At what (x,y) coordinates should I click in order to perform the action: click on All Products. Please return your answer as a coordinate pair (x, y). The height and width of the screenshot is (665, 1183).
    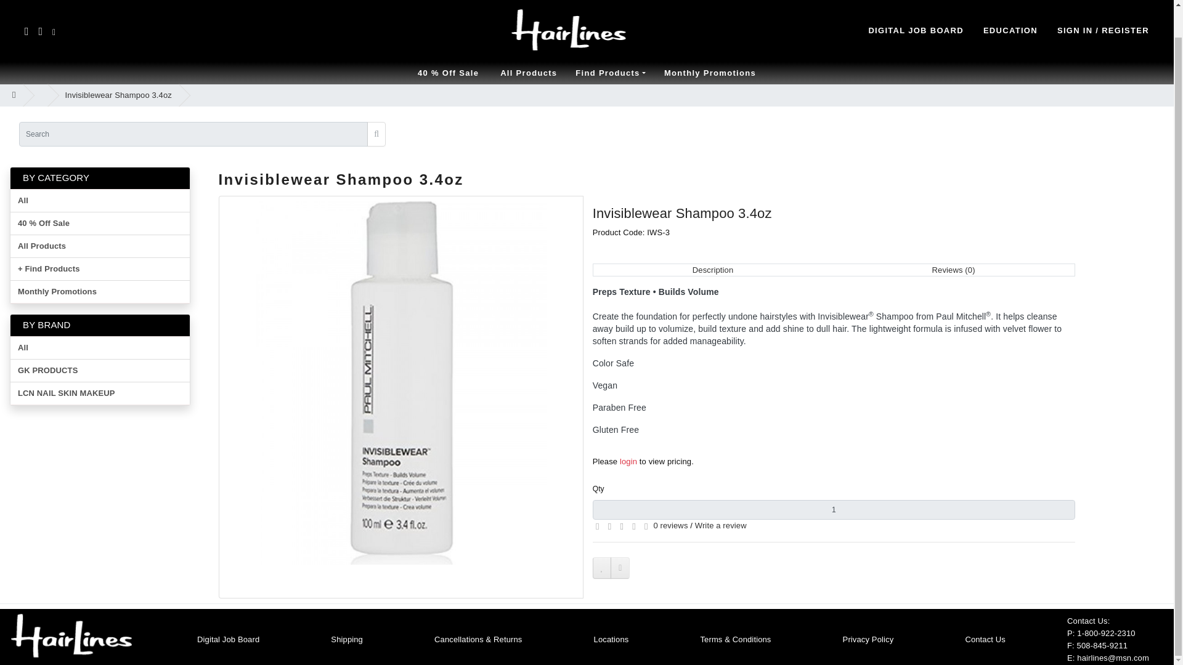
    Looking at the image, I should click on (529, 73).